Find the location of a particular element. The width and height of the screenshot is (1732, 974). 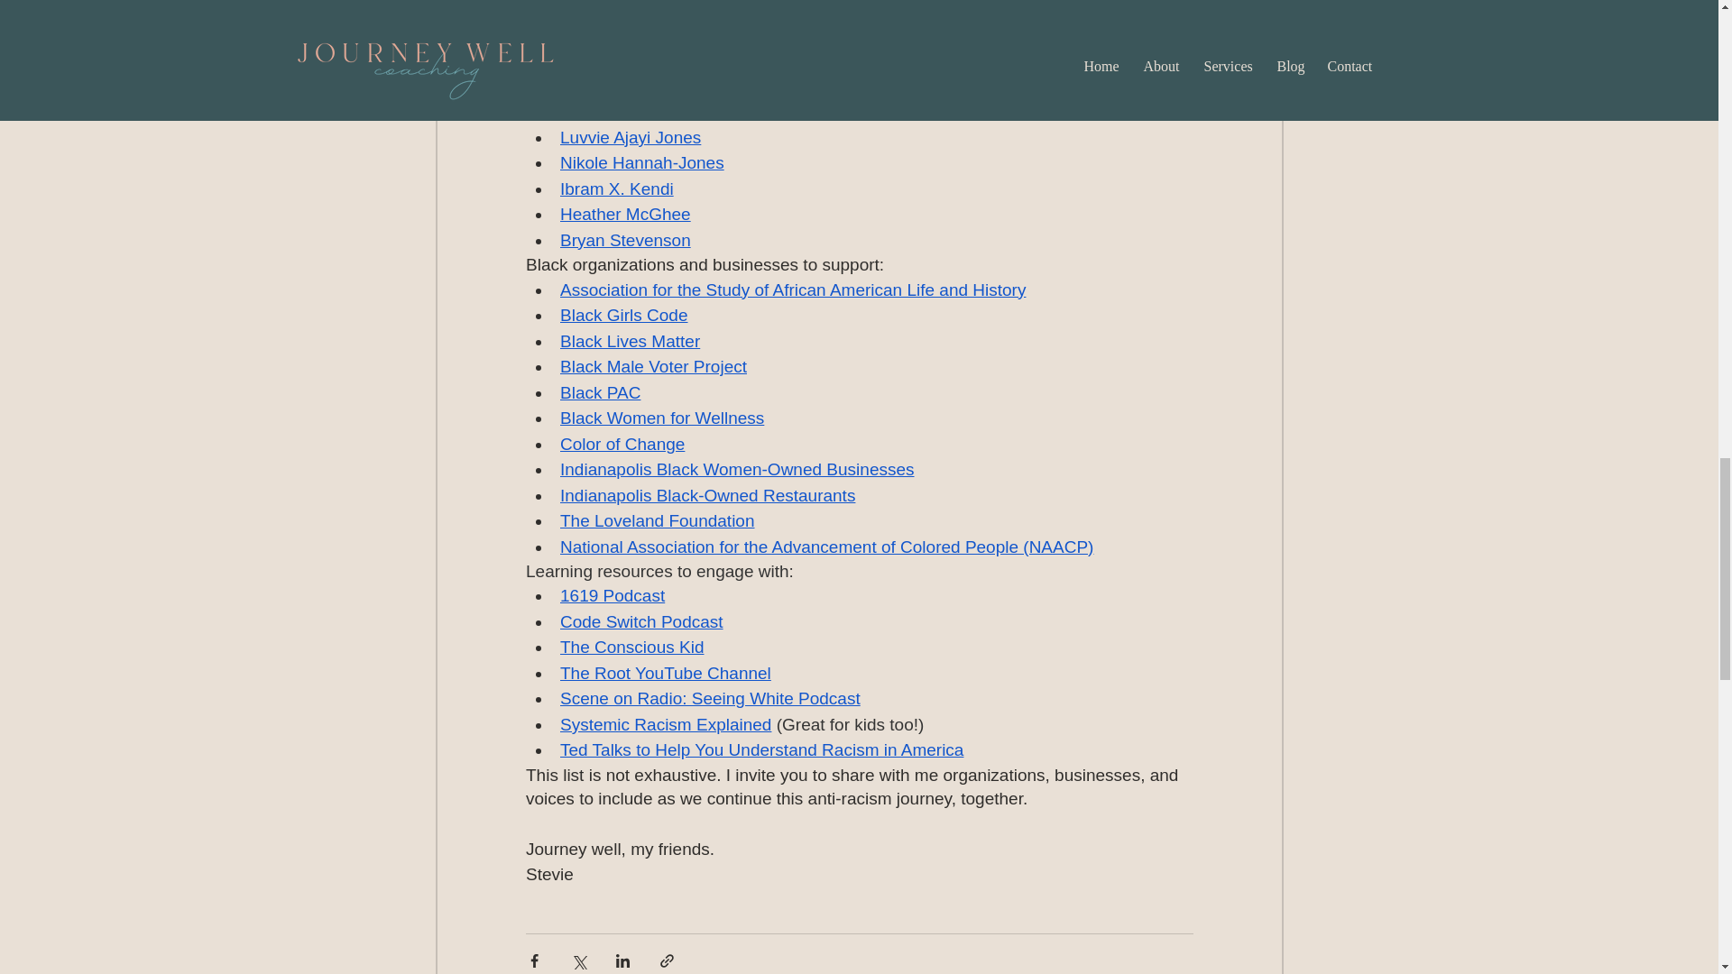

Black Girls Code is located at coordinates (623, 315).